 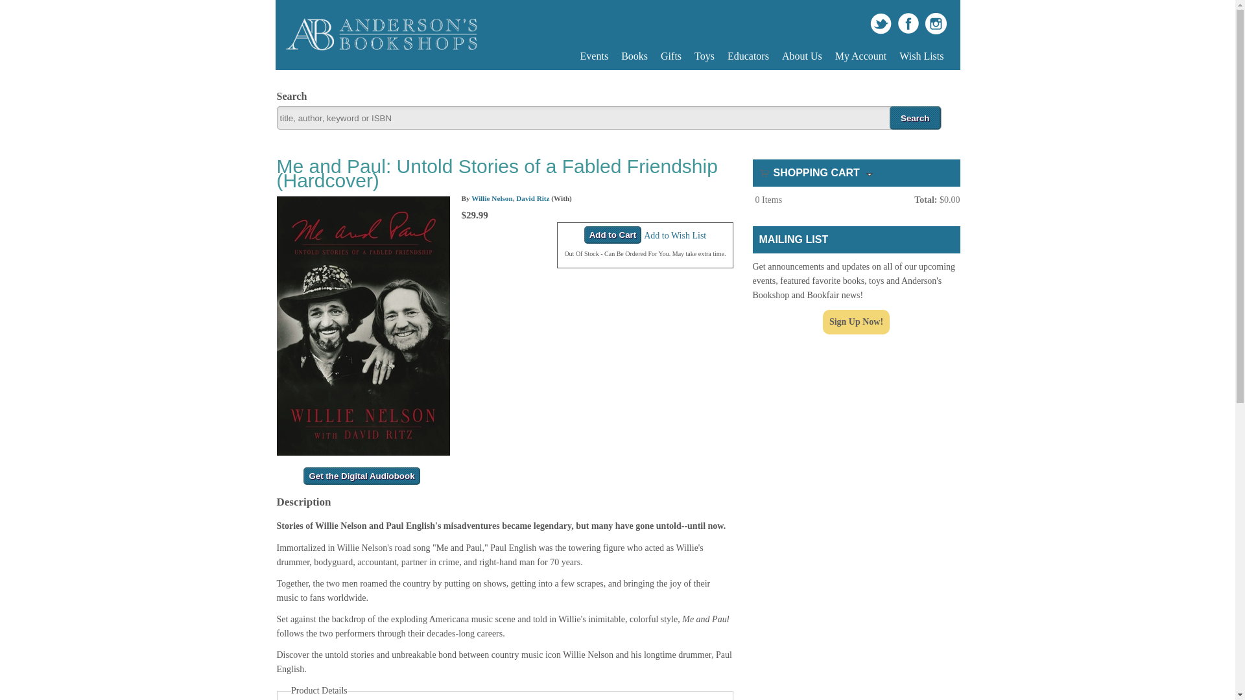 I want to click on About Us, so click(x=802, y=56).